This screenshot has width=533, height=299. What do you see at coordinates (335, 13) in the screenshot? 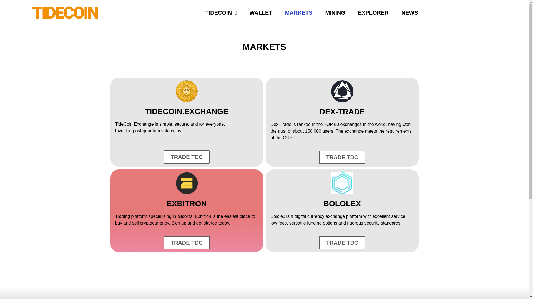
I see `MINING` at bounding box center [335, 13].